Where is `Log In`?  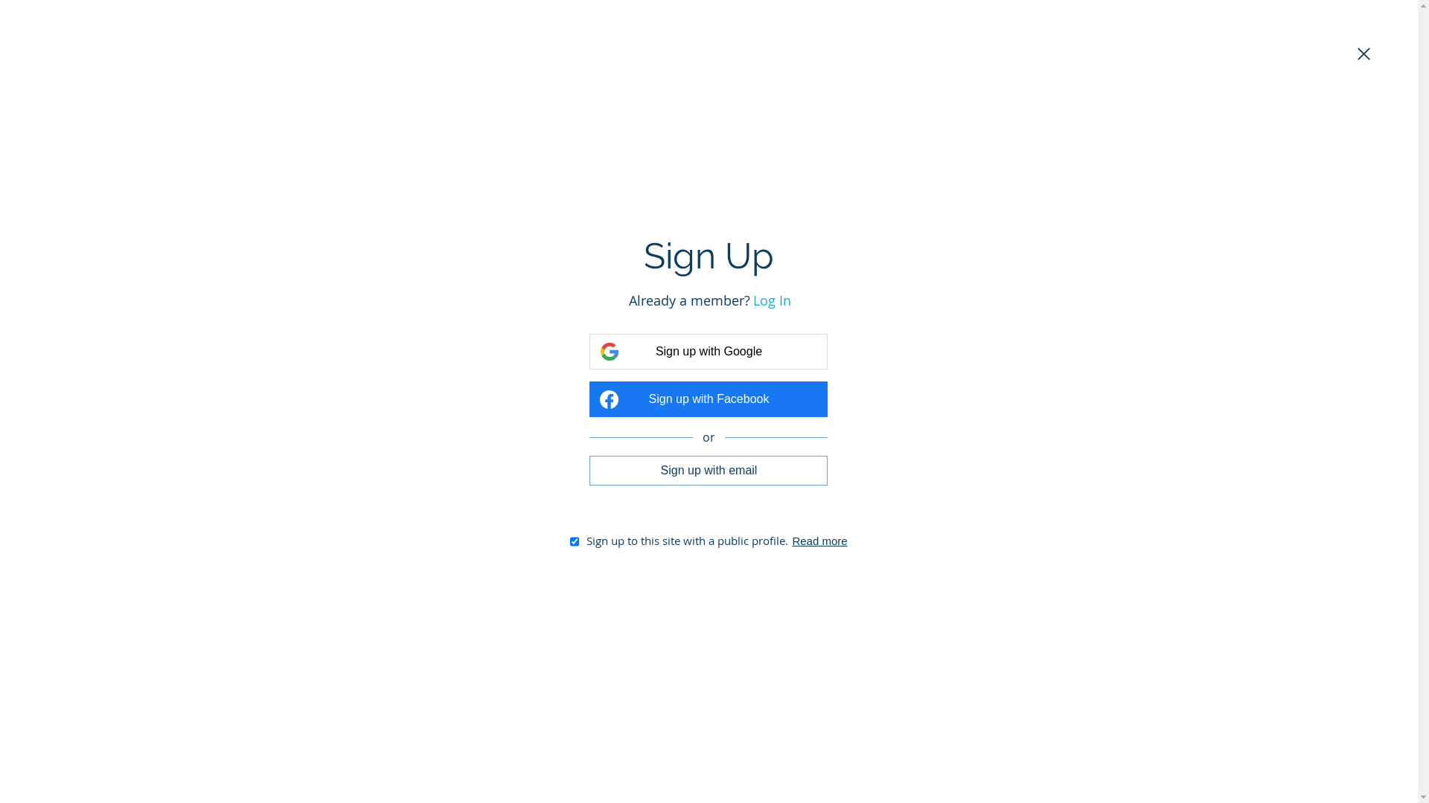
Log In is located at coordinates (773, 300).